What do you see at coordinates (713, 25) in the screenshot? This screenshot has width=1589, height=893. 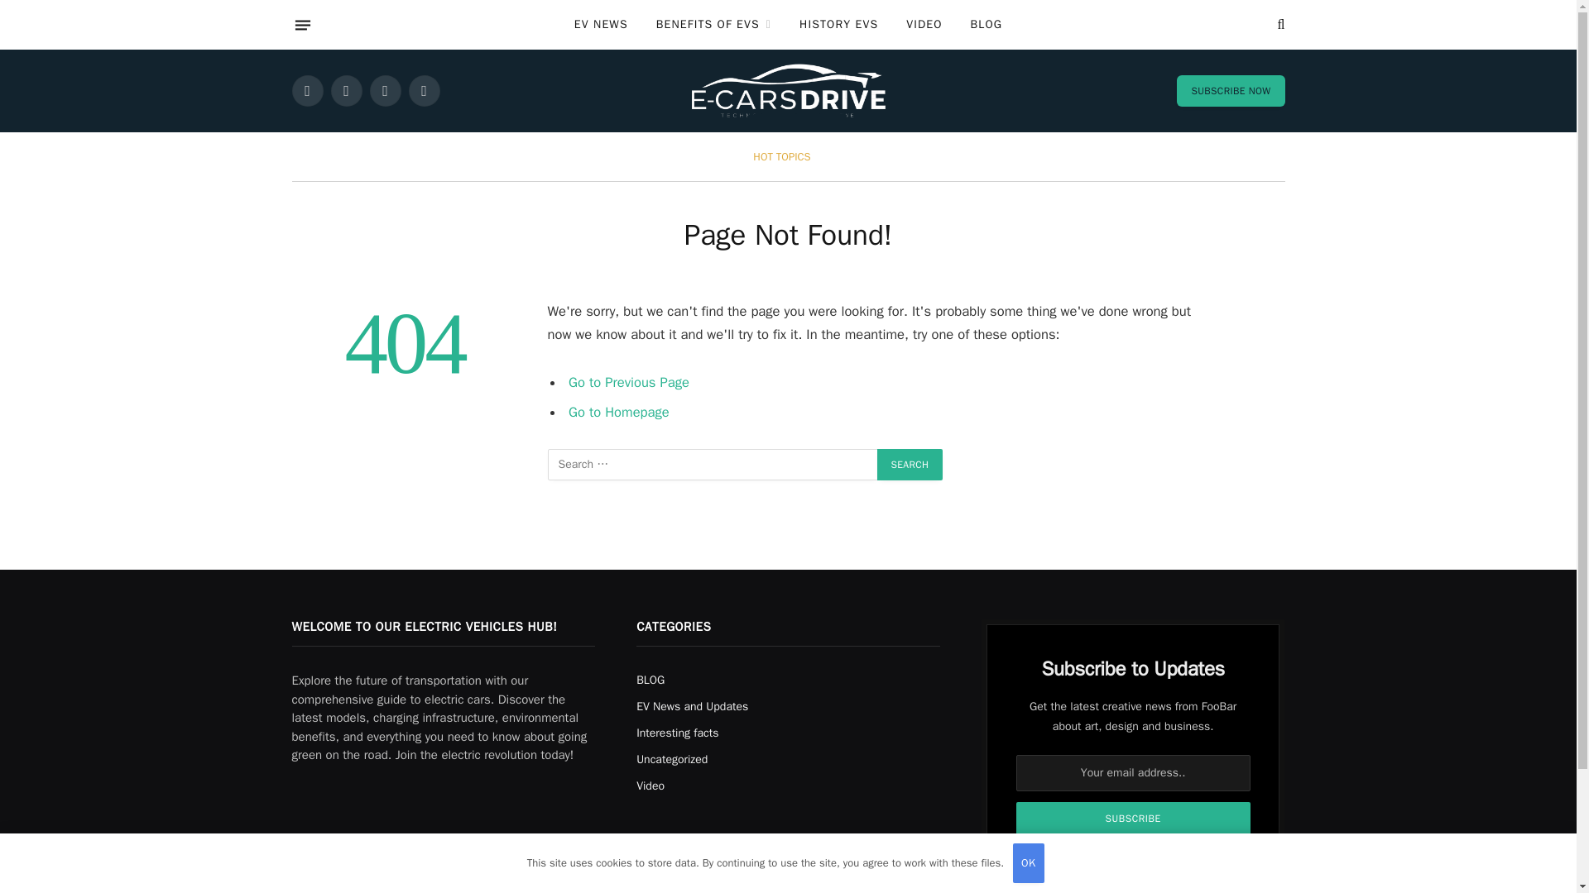 I see `BENEFITS OF EVS` at bounding box center [713, 25].